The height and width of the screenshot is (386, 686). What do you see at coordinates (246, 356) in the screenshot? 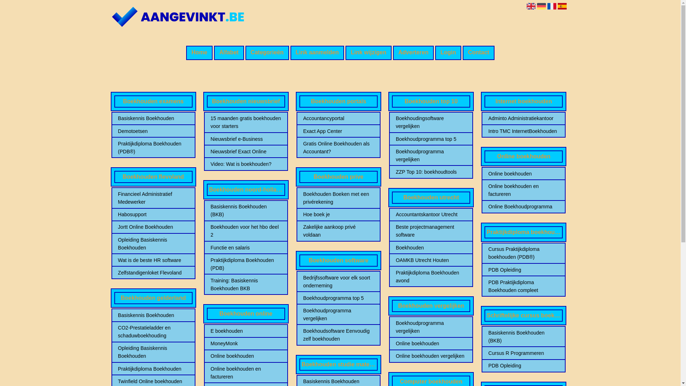
I see `Online boekhouden` at bounding box center [246, 356].